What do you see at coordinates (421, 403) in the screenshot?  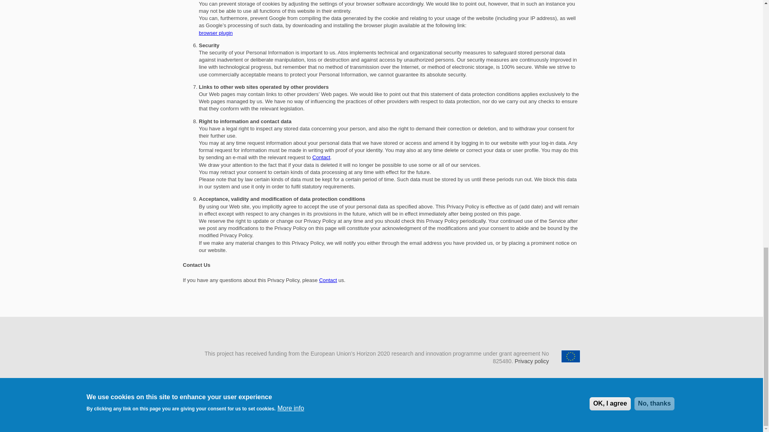 I see `Github` at bounding box center [421, 403].